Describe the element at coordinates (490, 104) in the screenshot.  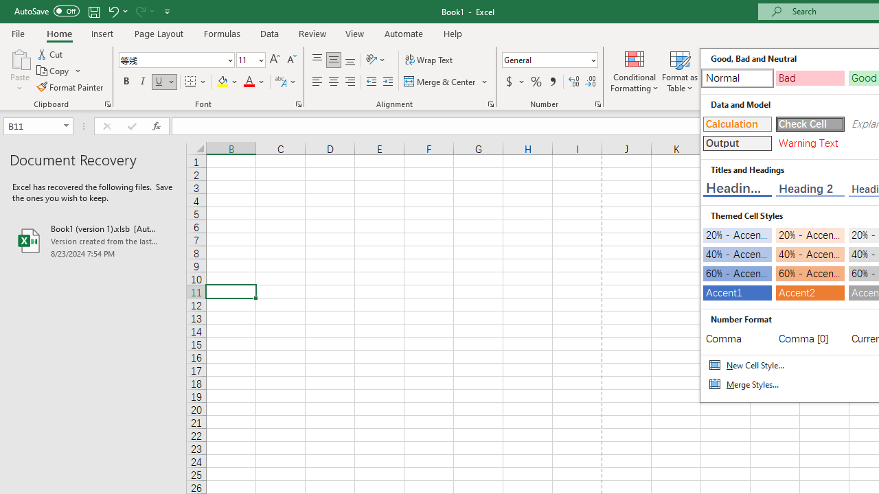
I see `Format Cell Alignment` at that location.